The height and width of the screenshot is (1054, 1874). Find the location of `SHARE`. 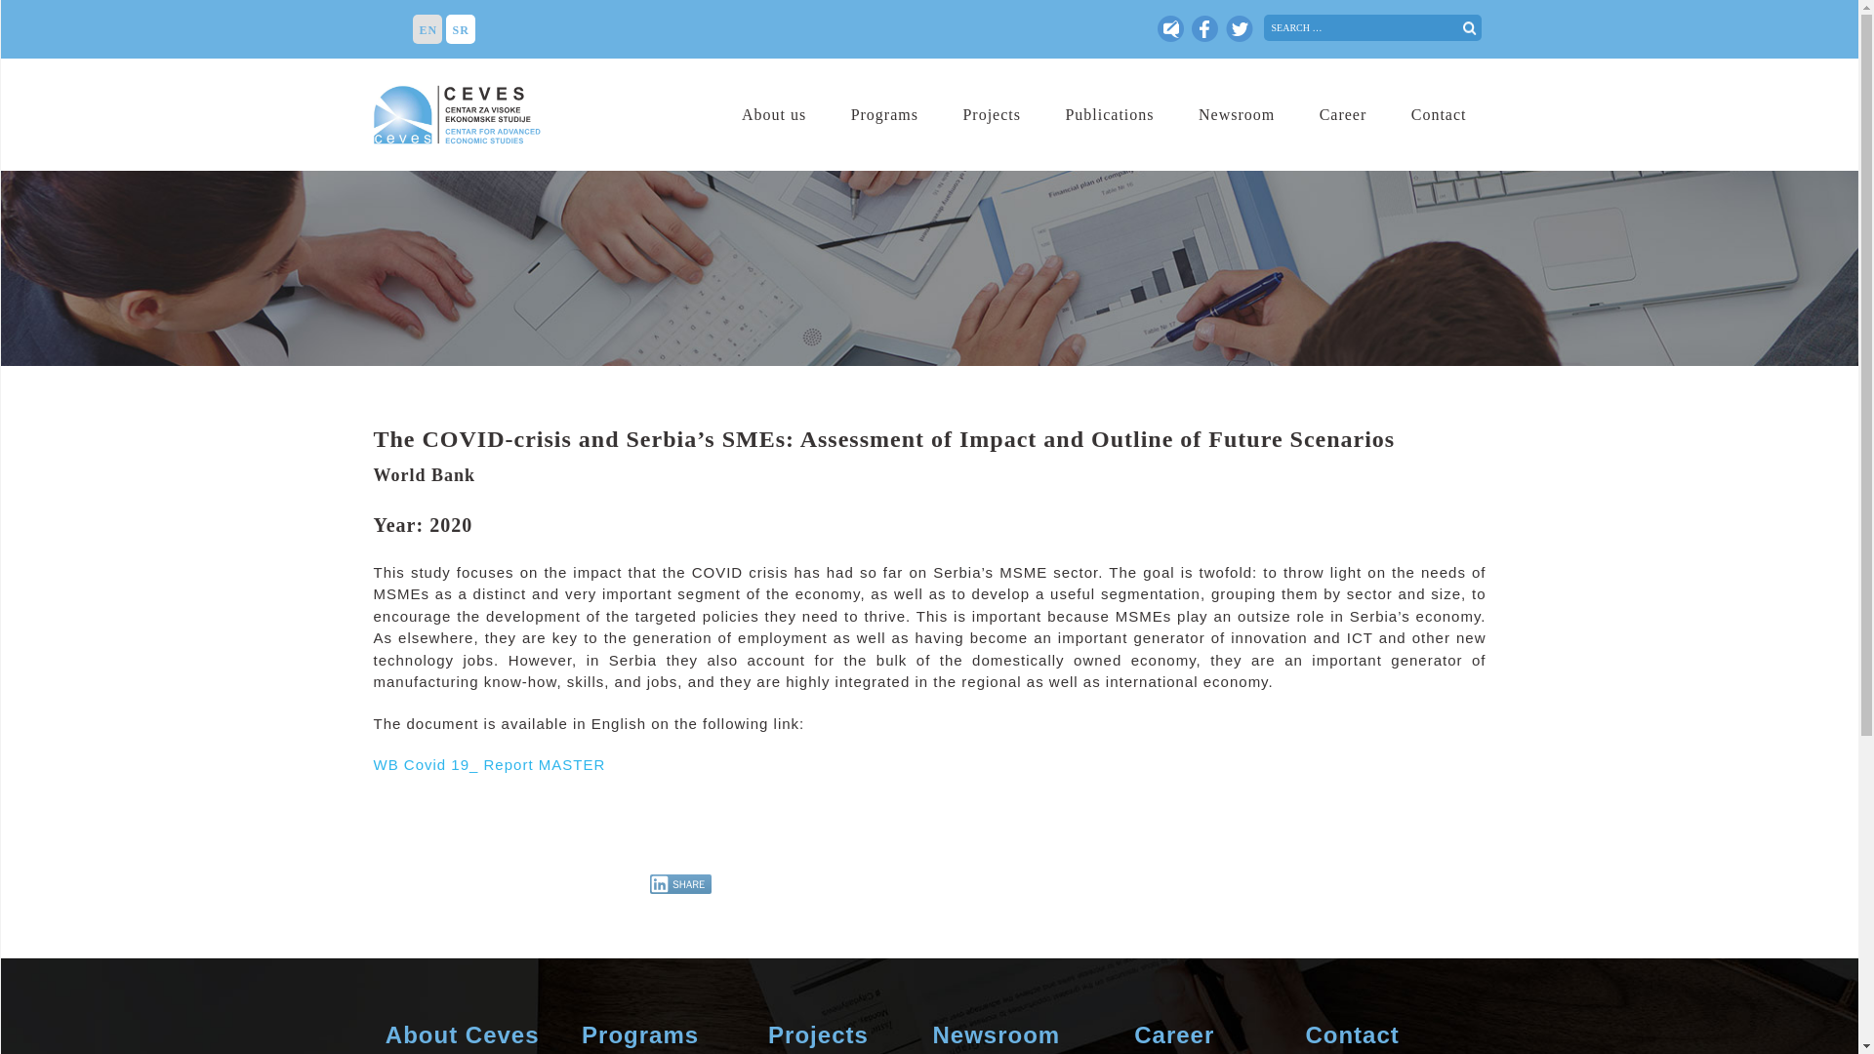

SHARE is located at coordinates (681, 884).